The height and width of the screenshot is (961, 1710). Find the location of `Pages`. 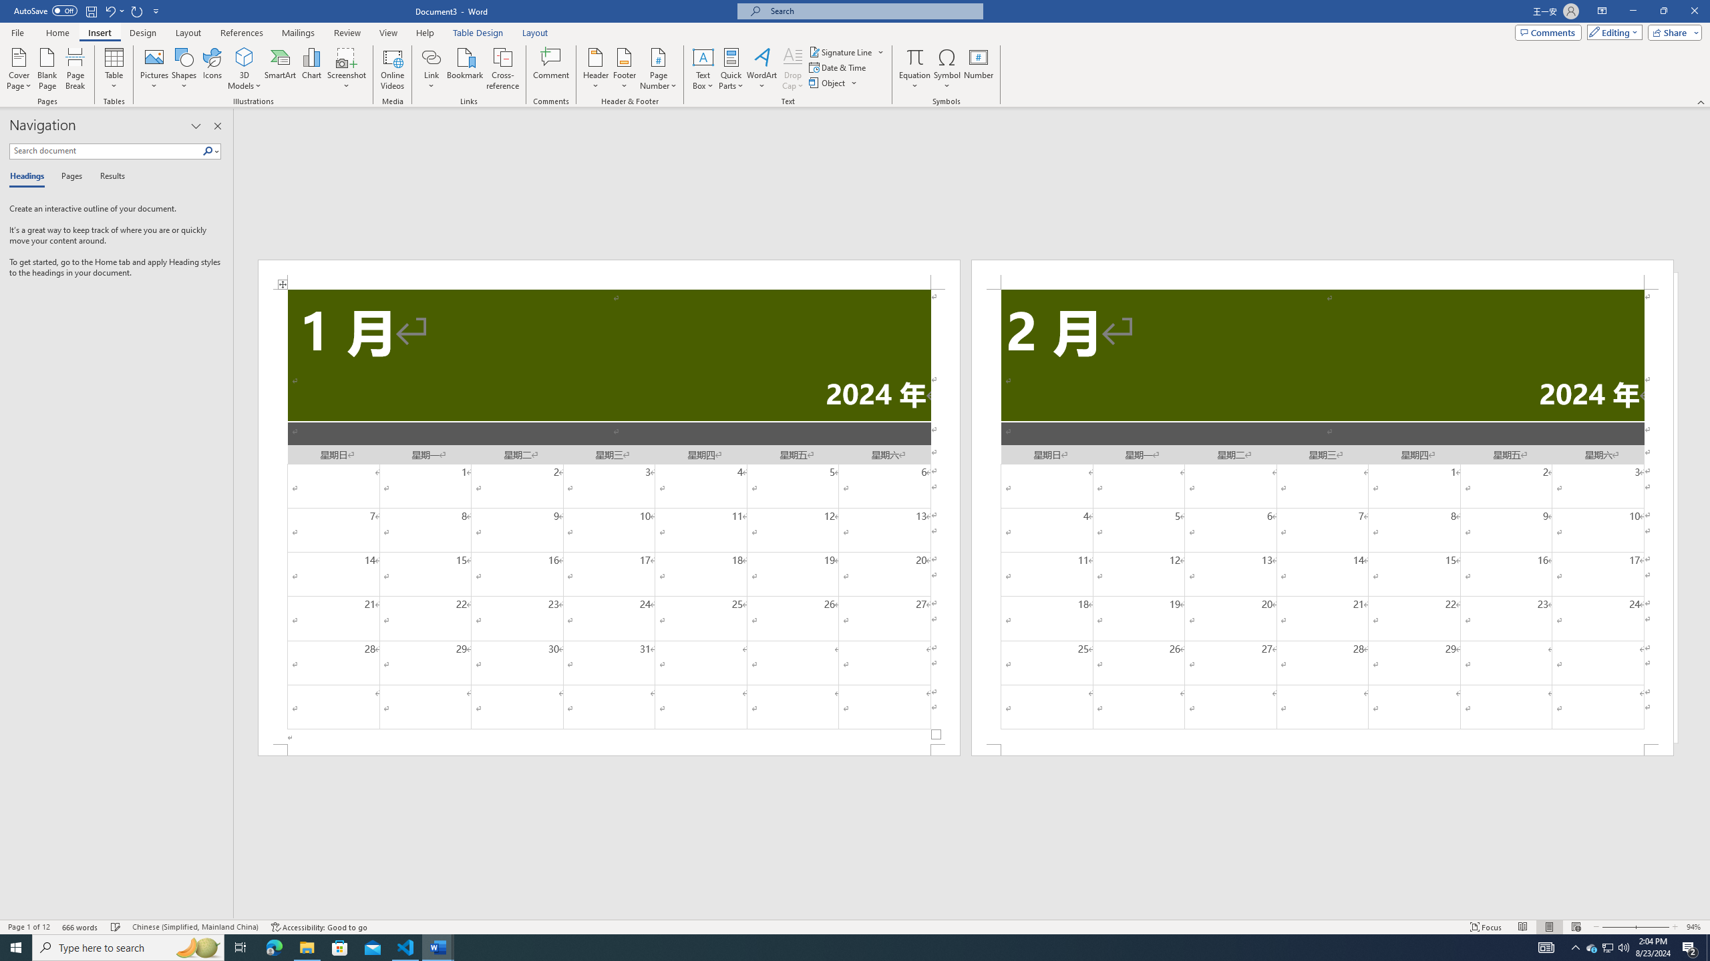

Pages is located at coordinates (69, 177).